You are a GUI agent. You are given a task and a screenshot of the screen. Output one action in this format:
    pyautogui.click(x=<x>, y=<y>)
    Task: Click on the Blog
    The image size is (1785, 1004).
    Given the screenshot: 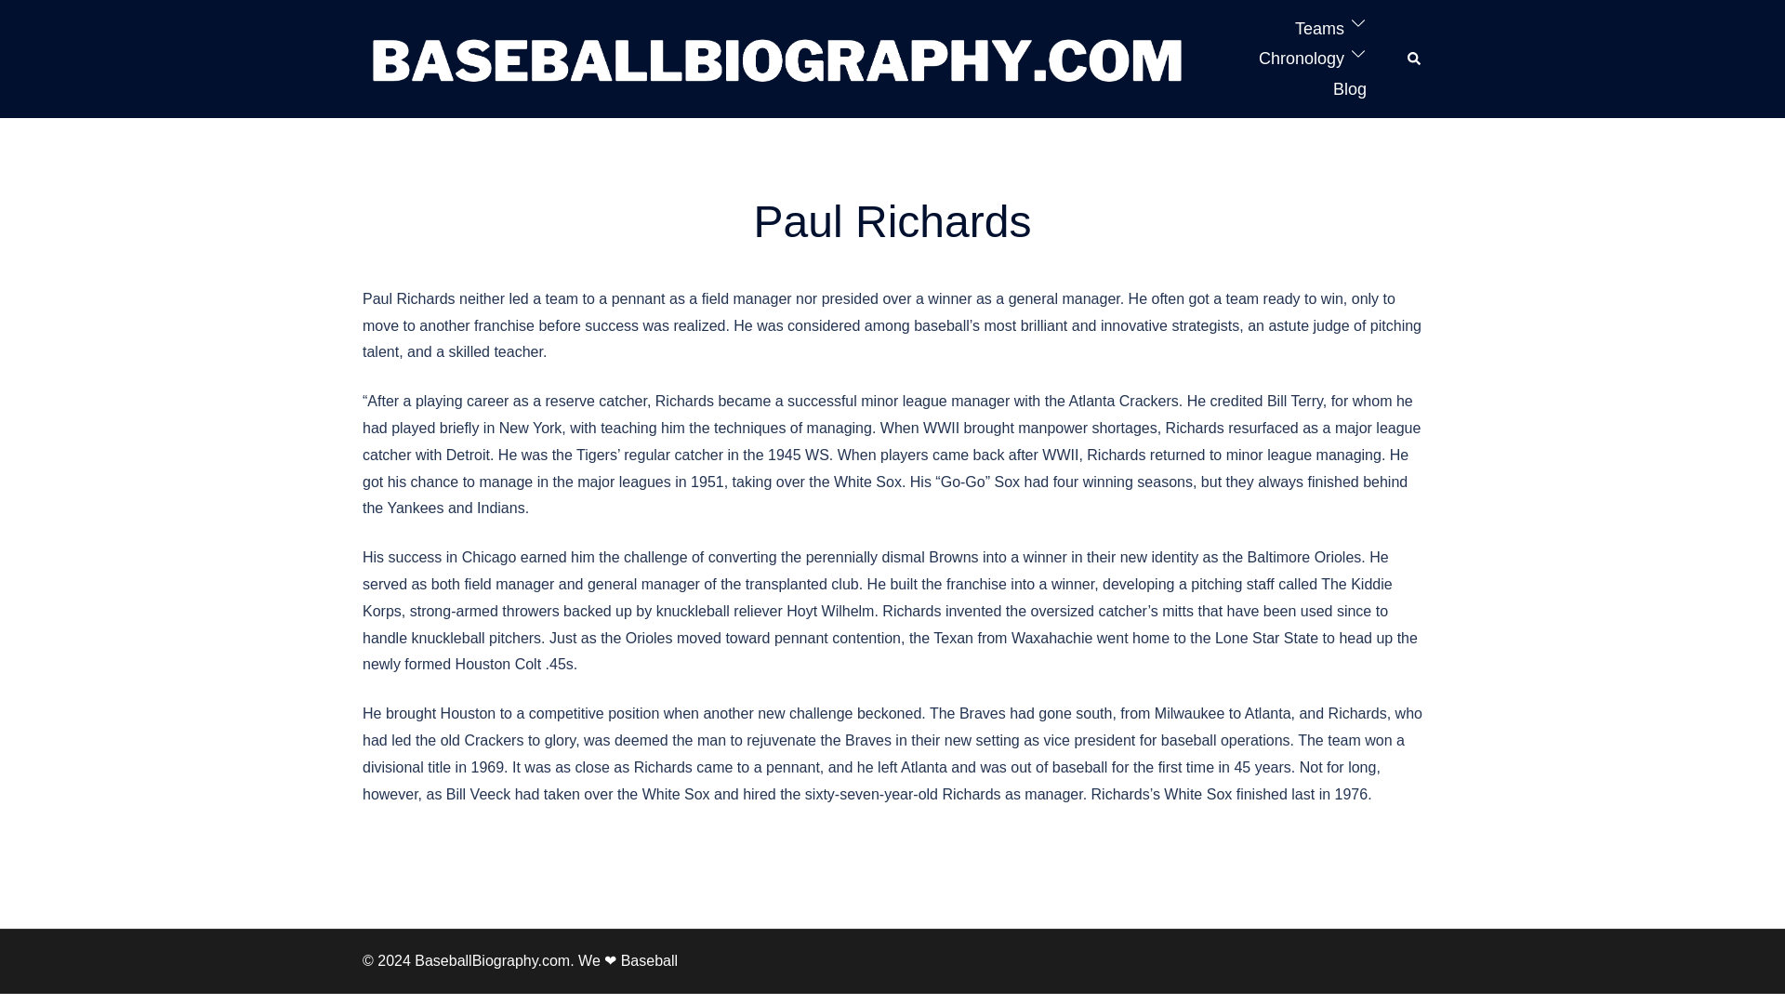 What is the action you would take?
    pyautogui.click(x=1350, y=89)
    